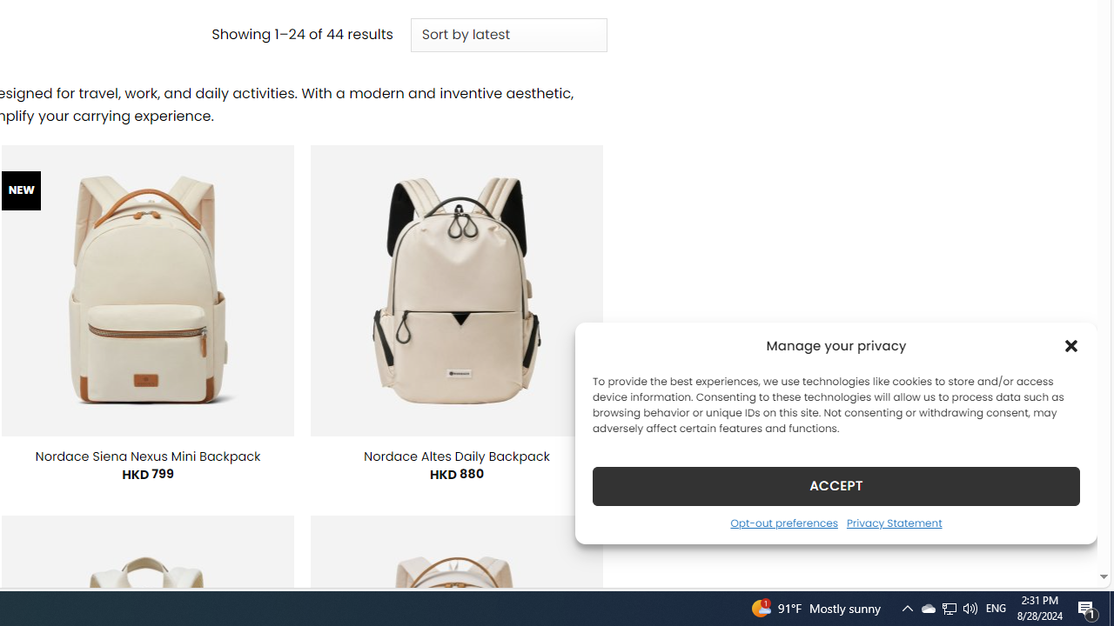 The height and width of the screenshot is (626, 1114). I want to click on Nordace Siena Nexus Mini Backpack, so click(147, 456).